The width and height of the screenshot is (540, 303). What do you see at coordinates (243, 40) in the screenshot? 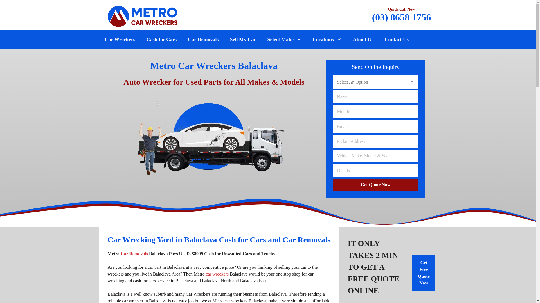
I see `Sell My Car` at bounding box center [243, 40].